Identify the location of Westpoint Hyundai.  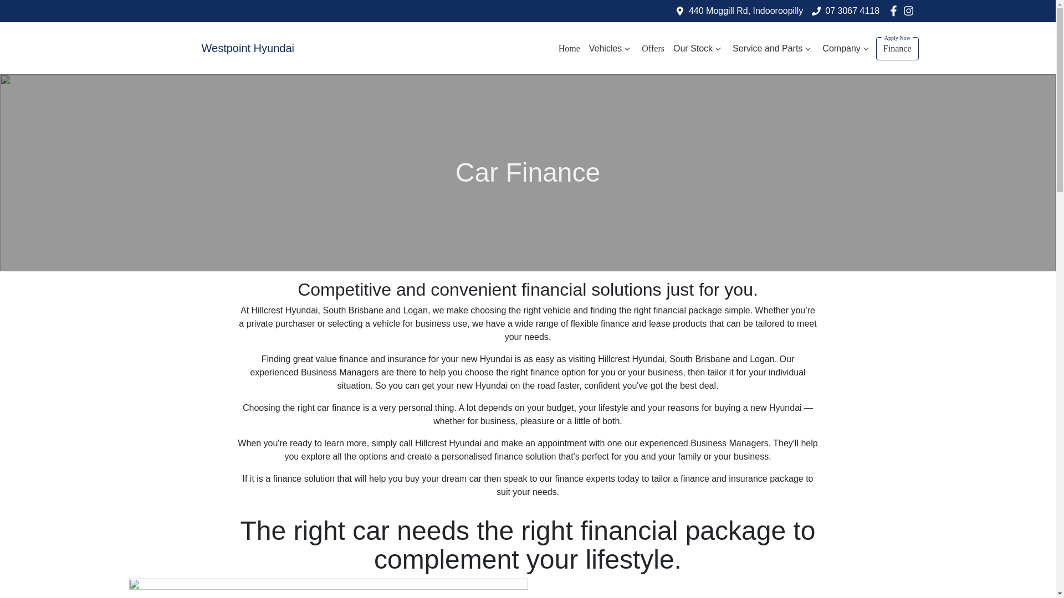
(216, 49).